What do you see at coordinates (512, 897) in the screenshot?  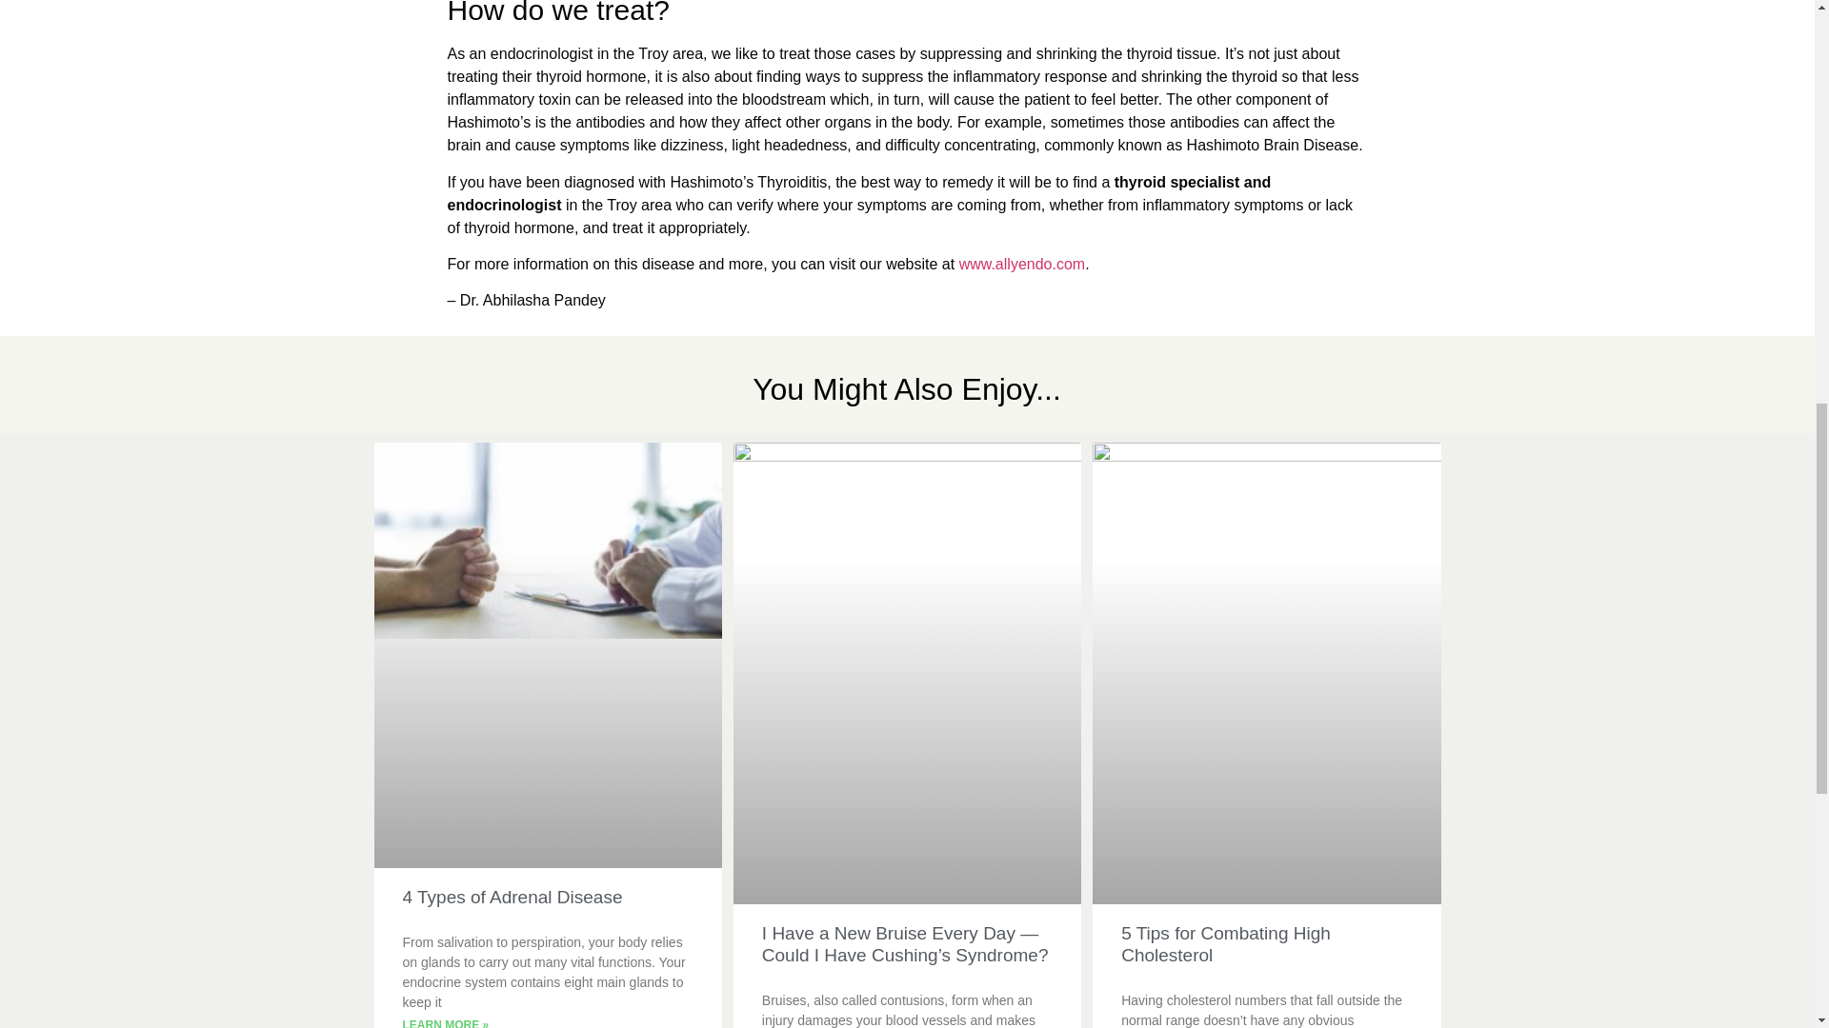 I see `4 Types of Adrenal Disease` at bounding box center [512, 897].